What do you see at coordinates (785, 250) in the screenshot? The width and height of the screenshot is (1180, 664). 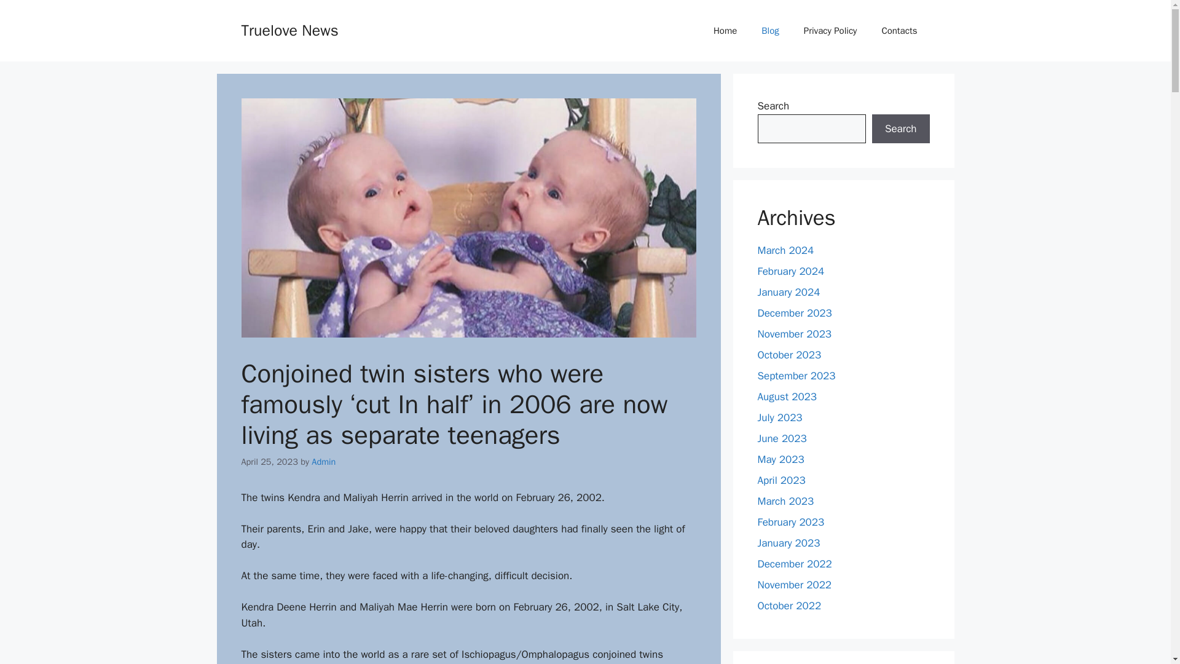 I see `March 2024` at bounding box center [785, 250].